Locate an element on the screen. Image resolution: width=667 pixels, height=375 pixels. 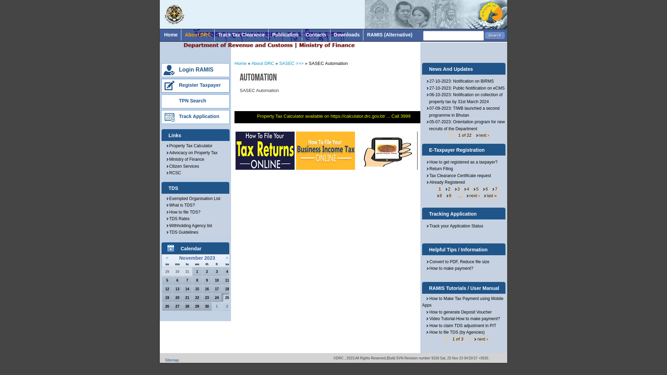
RCSC is located at coordinates (173, 173).